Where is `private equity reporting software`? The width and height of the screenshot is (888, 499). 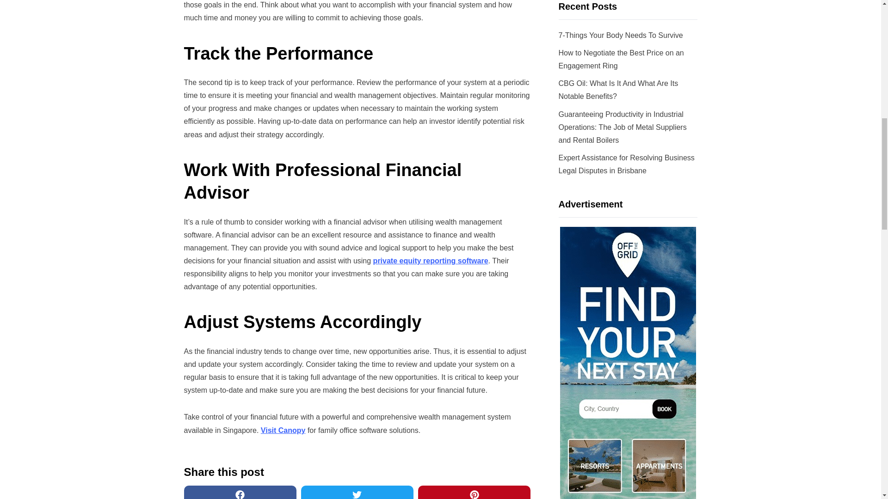
private equity reporting software is located at coordinates (431, 261).